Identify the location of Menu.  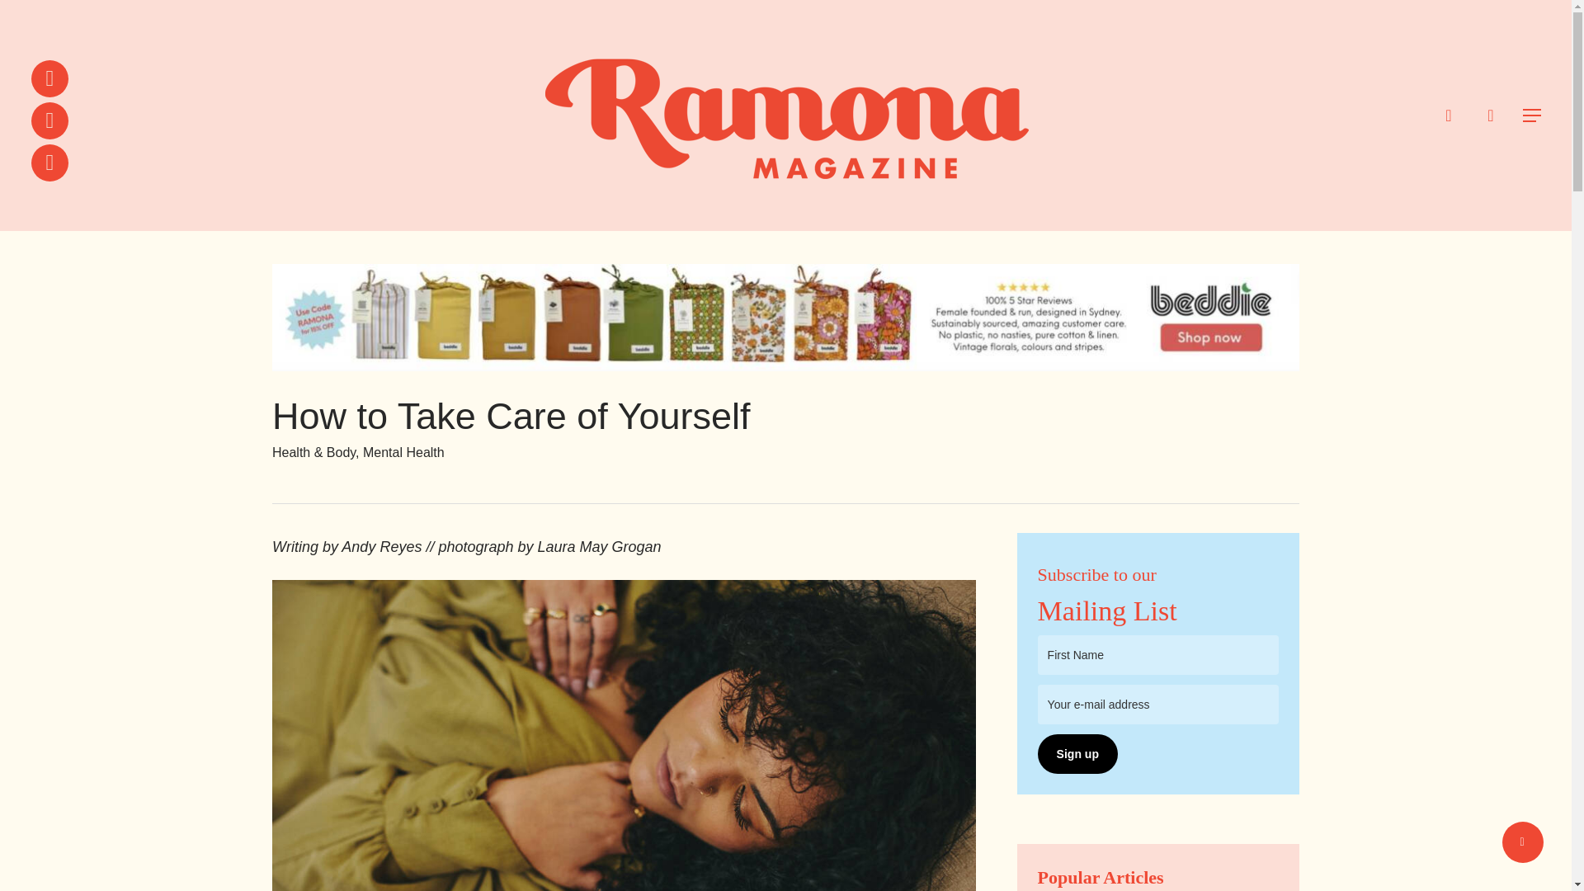
(1533, 115).